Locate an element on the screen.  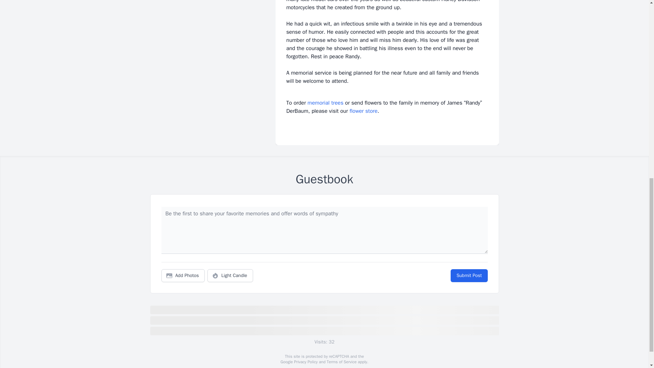
Privacy Policy is located at coordinates (305, 362).